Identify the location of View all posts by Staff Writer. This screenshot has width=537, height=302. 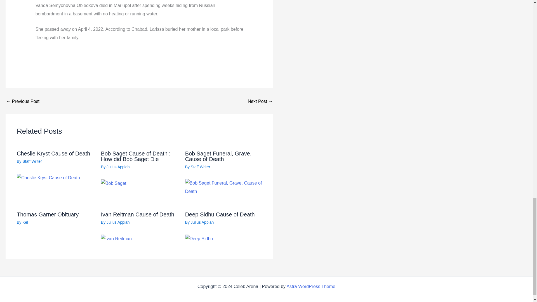
(200, 167).